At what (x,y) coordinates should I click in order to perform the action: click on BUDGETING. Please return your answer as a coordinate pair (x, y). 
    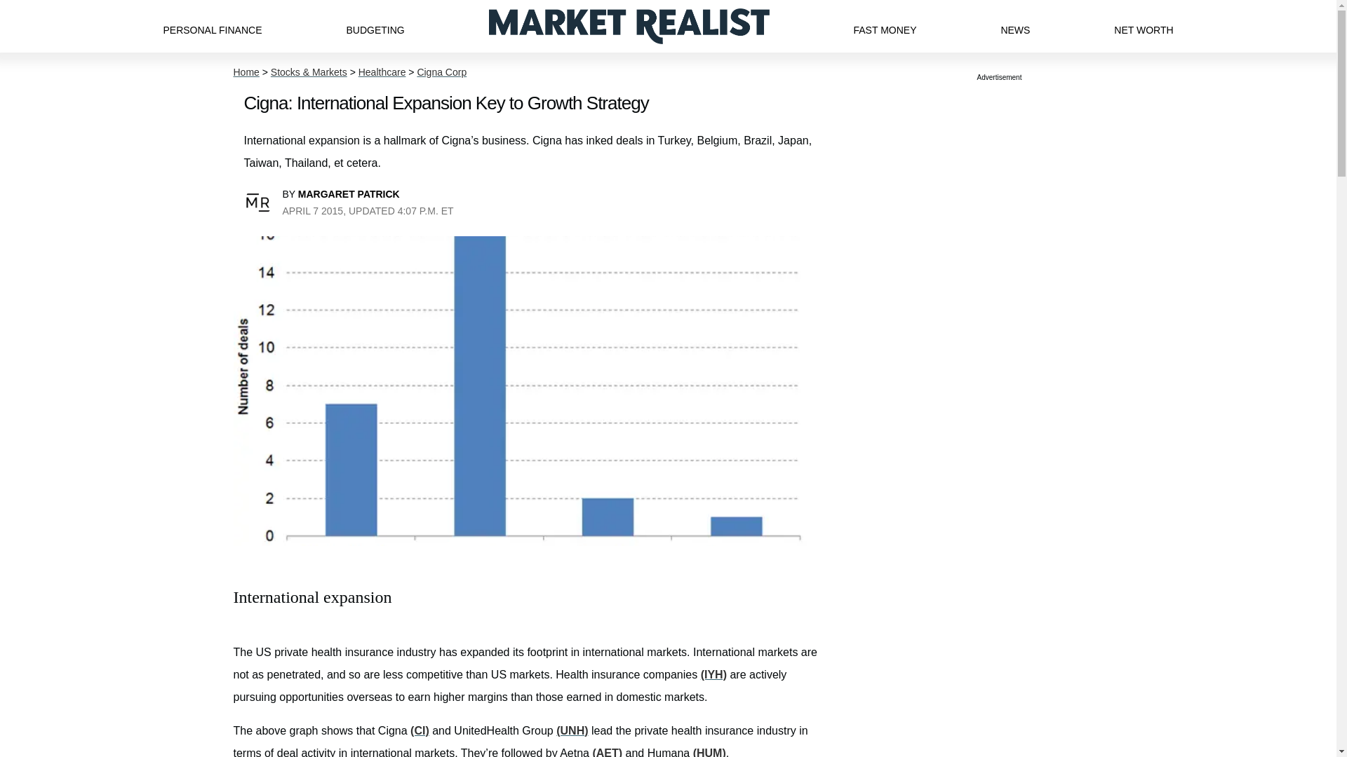
    Looking at the image, I should click on (375, 26).